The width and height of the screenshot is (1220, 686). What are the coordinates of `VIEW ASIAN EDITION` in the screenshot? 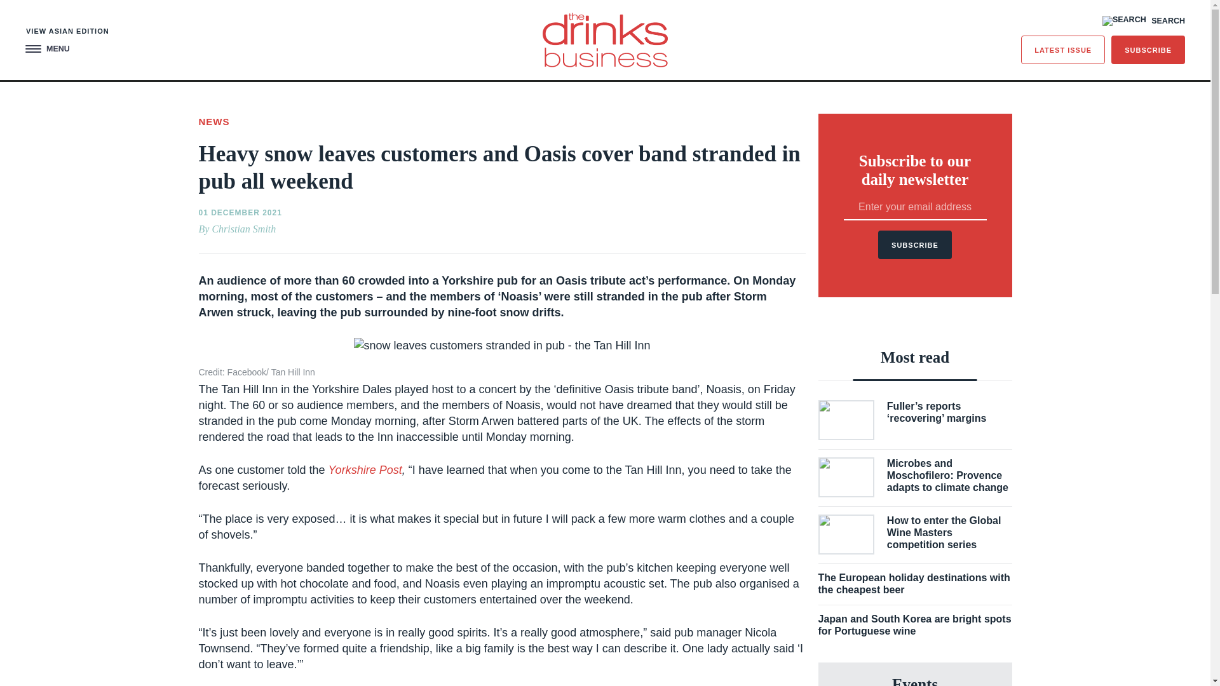 It's located at (67, 32).